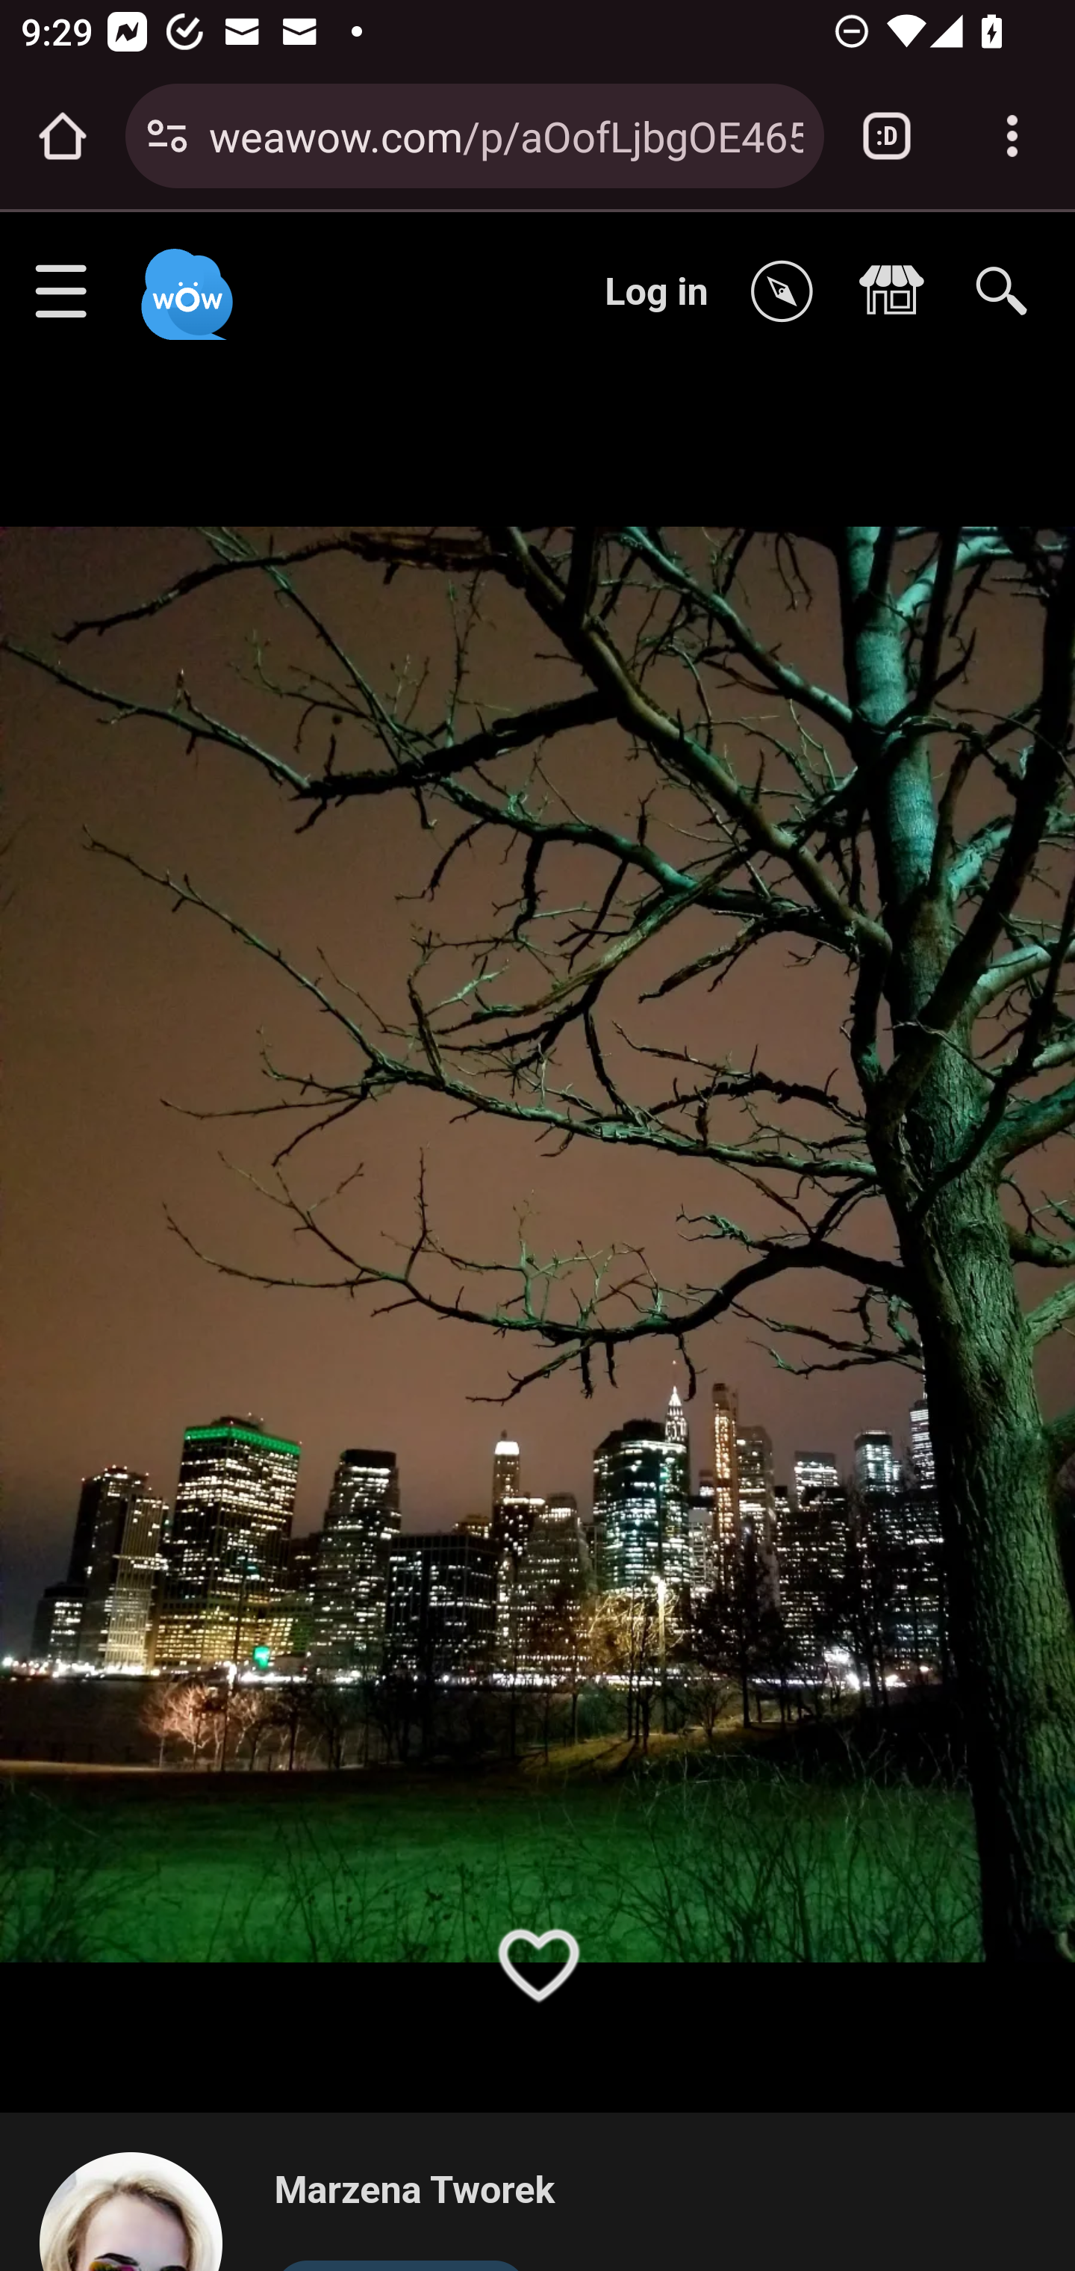  I want to click on Customize and control Google Chrome, so click(1012, 136).